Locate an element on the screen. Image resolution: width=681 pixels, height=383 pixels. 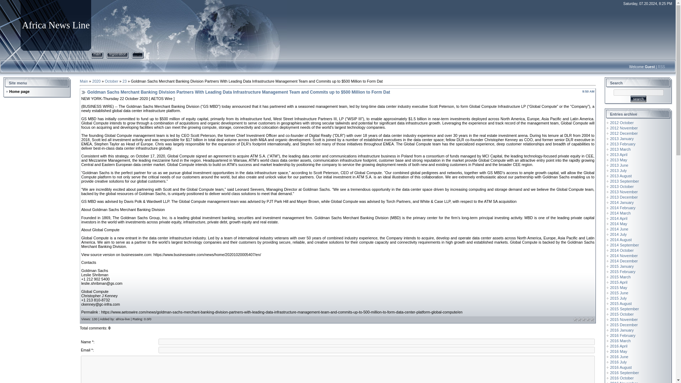
2 is located at coordinates (580, 320).